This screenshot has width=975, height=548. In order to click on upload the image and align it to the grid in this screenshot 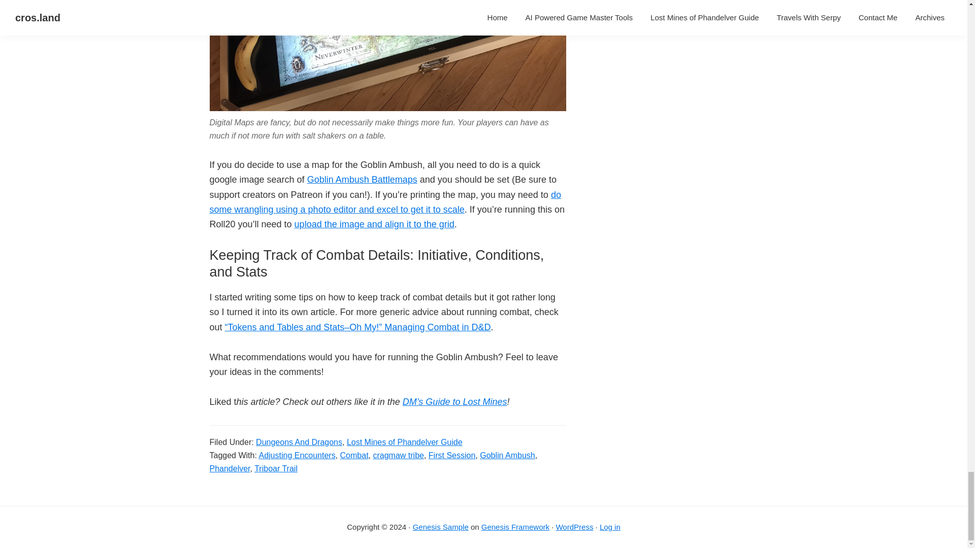, I will do `click(374, 224)`.